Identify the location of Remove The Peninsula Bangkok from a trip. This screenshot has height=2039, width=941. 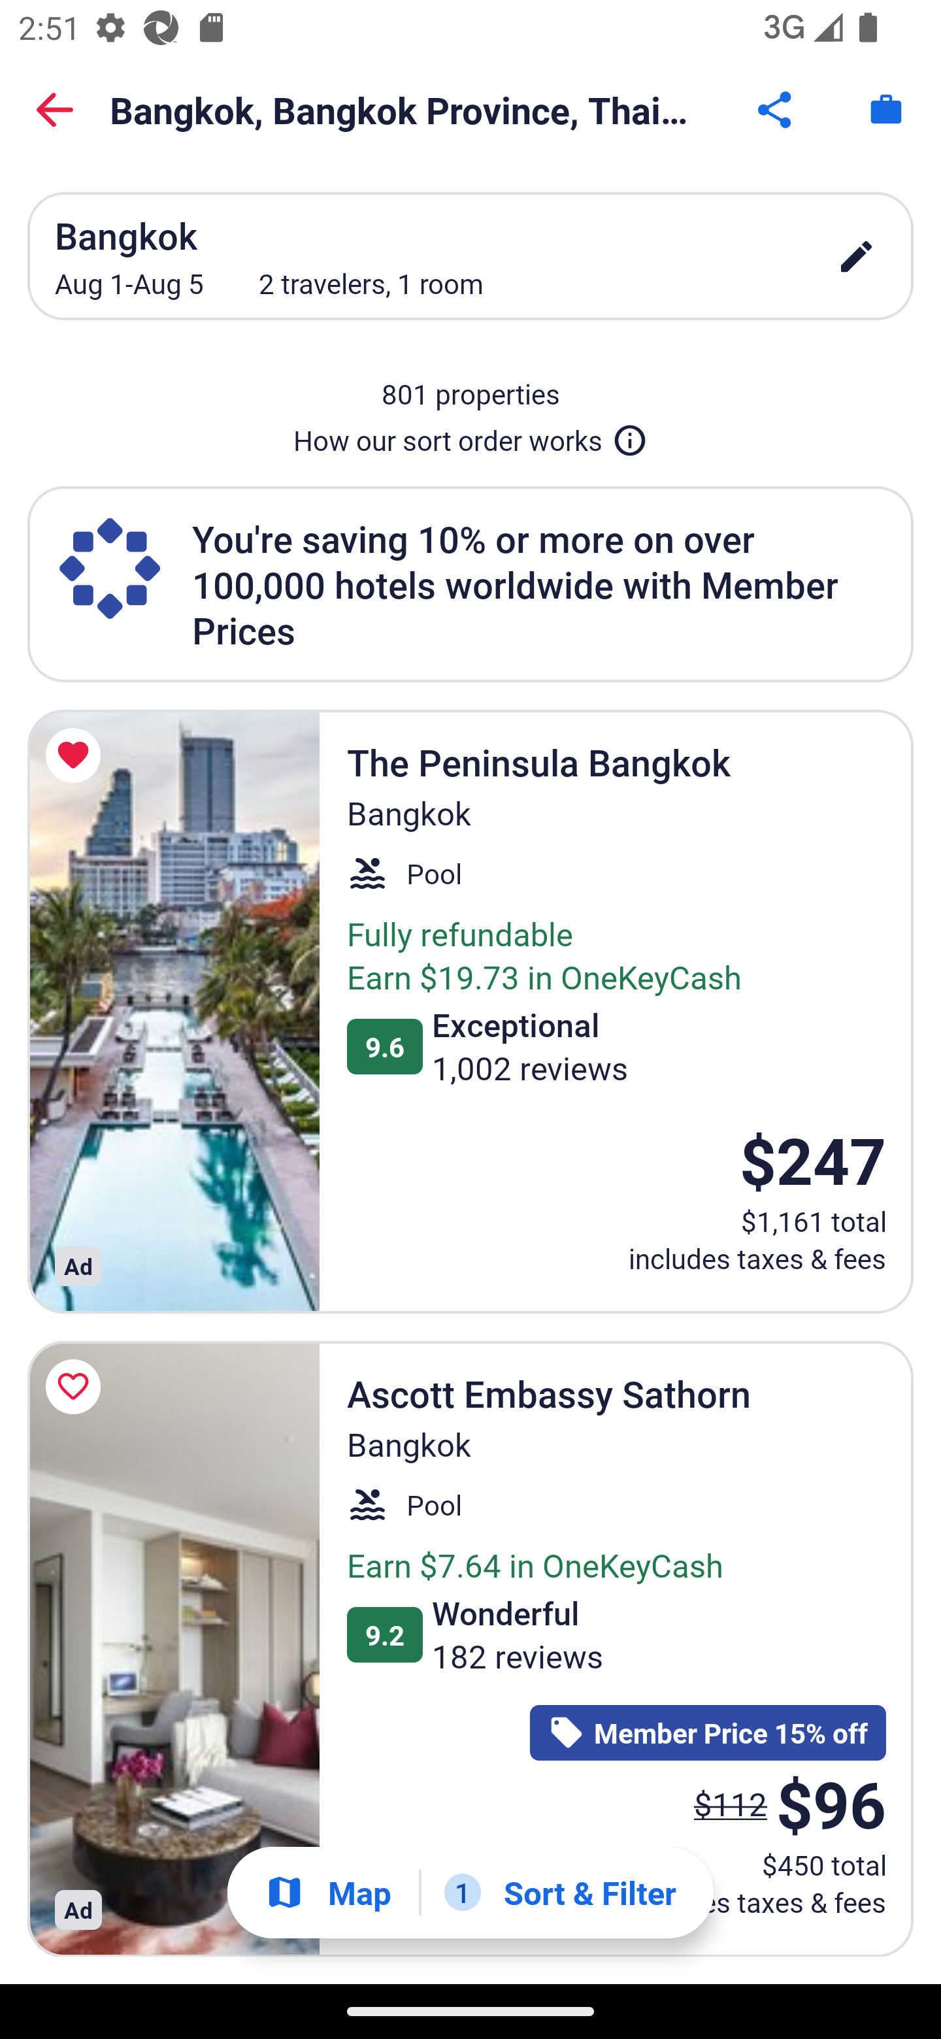
(77, 755).